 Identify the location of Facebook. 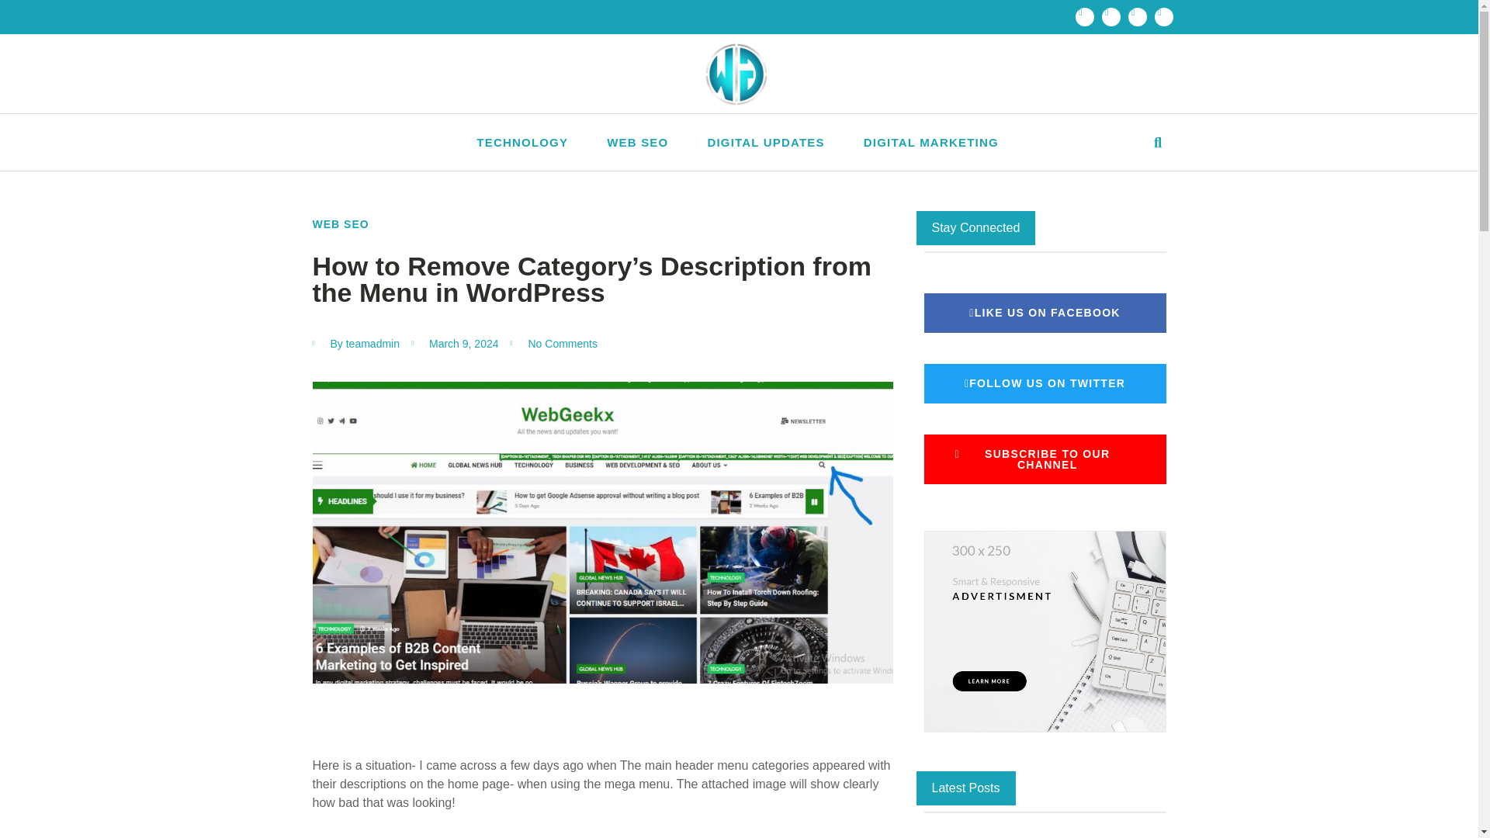
(1085, 16).